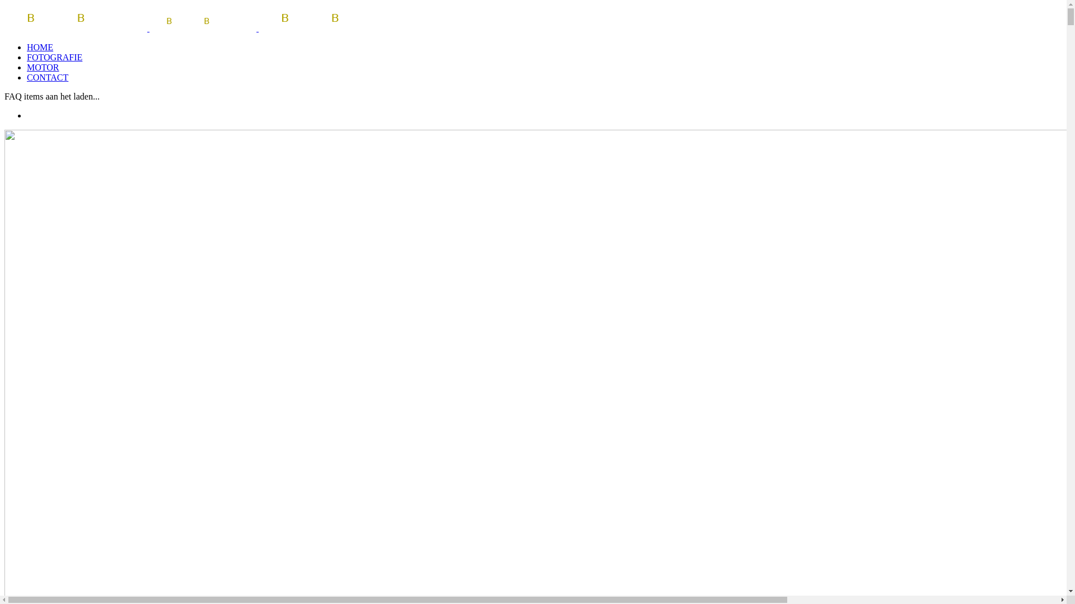  Describe the element at coordinates (43, 67) in the screenshot. I see `MOTOR` at that location.